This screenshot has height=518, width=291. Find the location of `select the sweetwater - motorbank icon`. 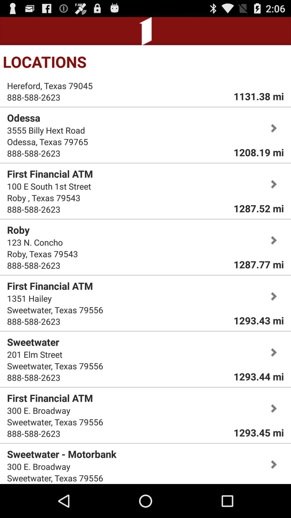

select the sweetwater - motorbank icon is located at coordinates (62, 454).